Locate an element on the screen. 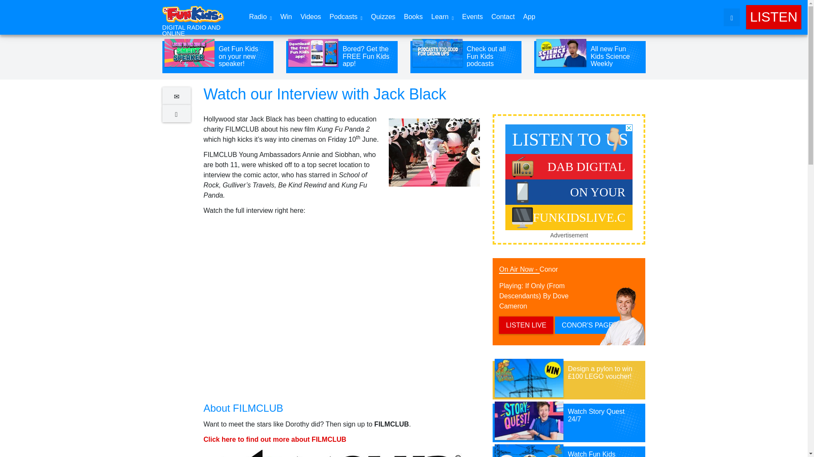  Learn is located at coordinates (442, 17).